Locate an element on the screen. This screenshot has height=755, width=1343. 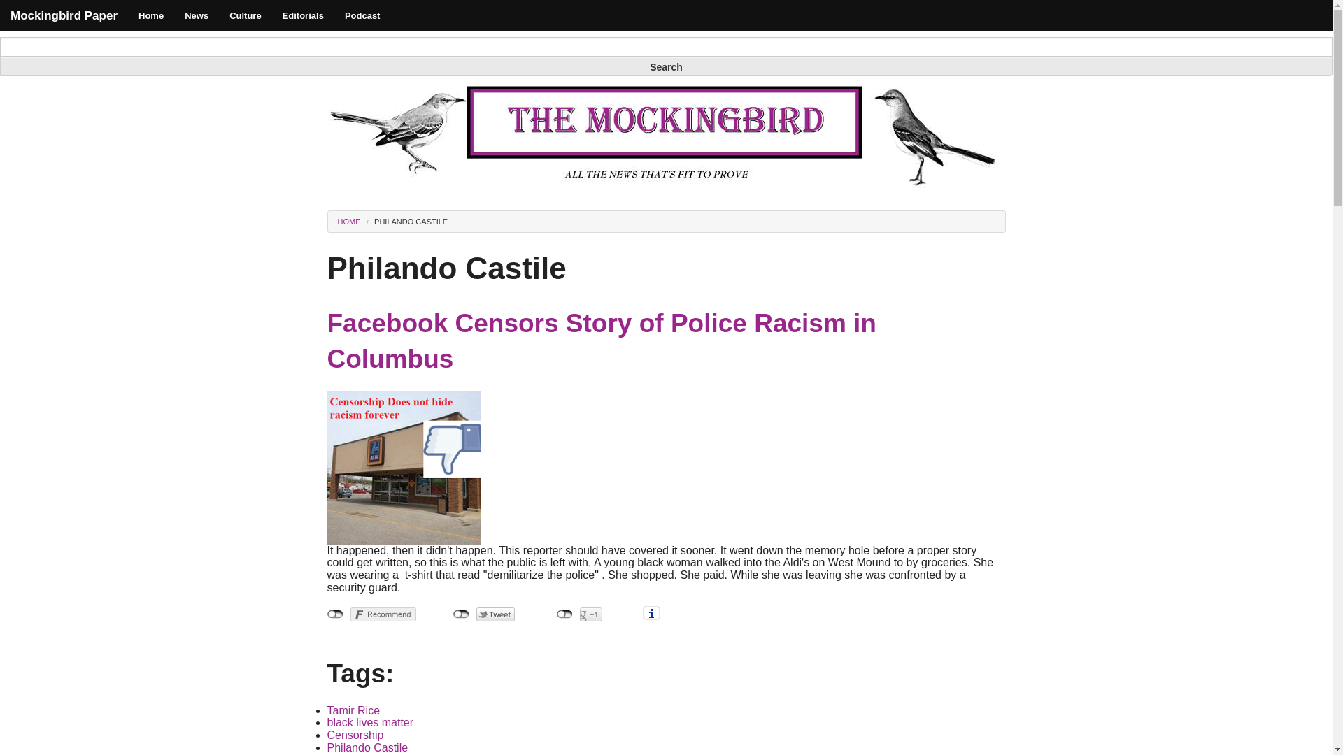
Podcast is located at coordinates (362, 15).